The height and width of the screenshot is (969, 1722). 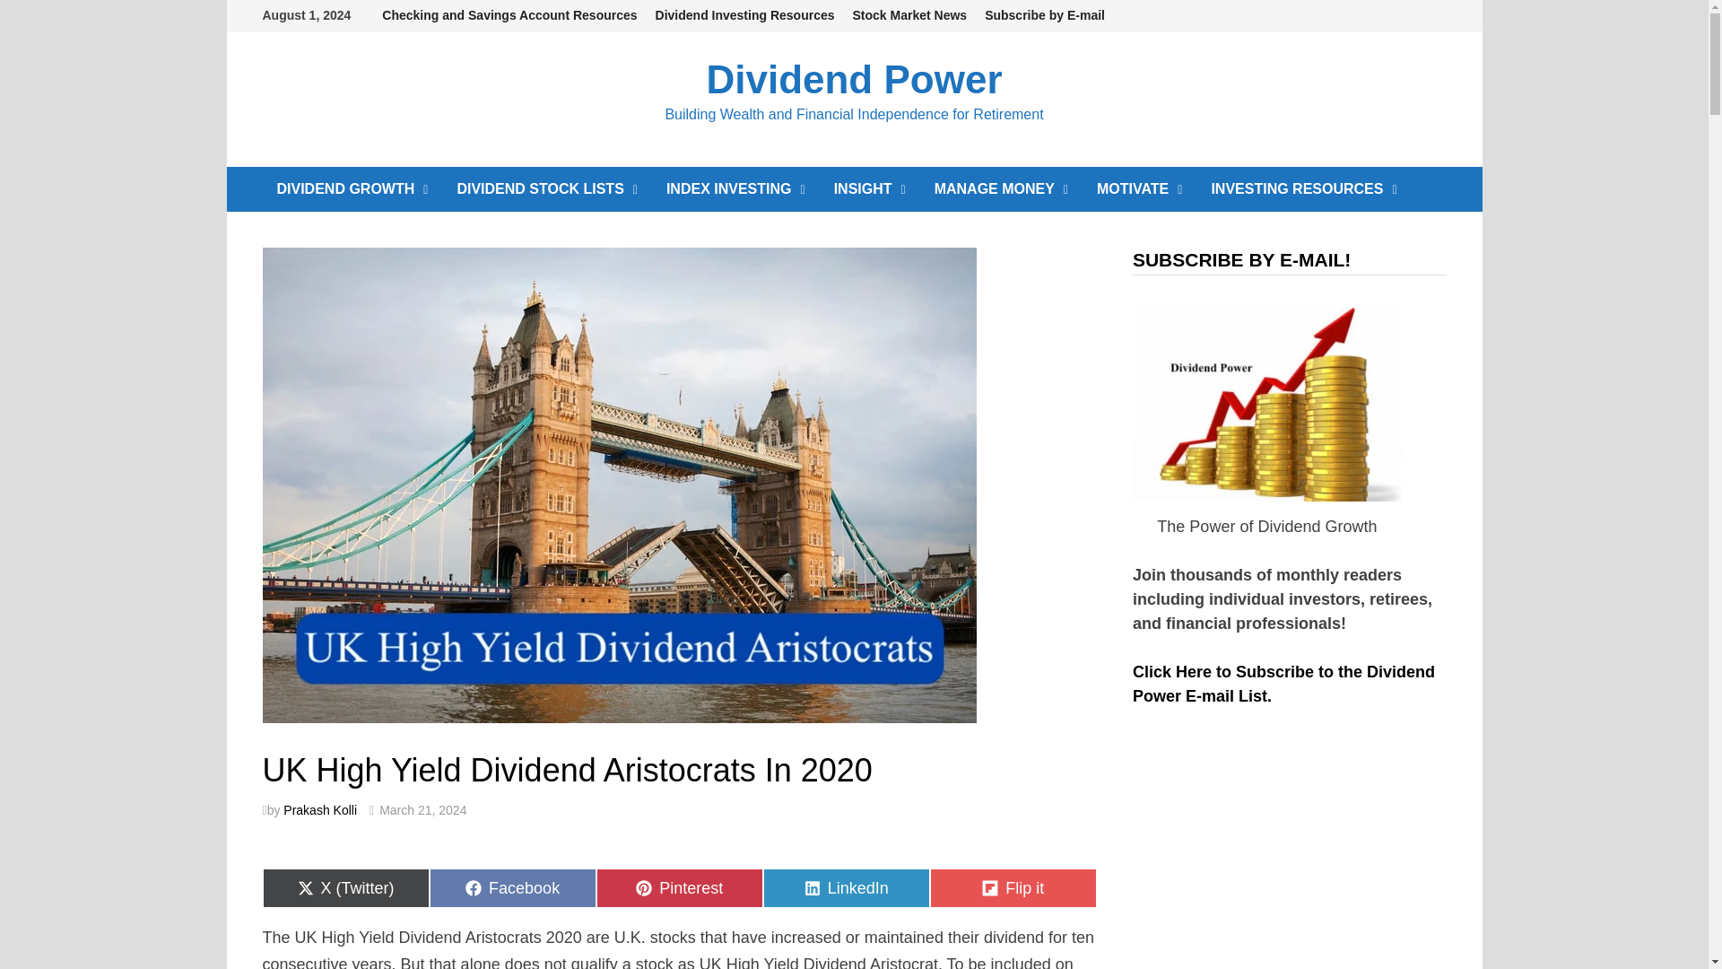 I want to click on INDEX INVESTING, so click(x=735, y=188).